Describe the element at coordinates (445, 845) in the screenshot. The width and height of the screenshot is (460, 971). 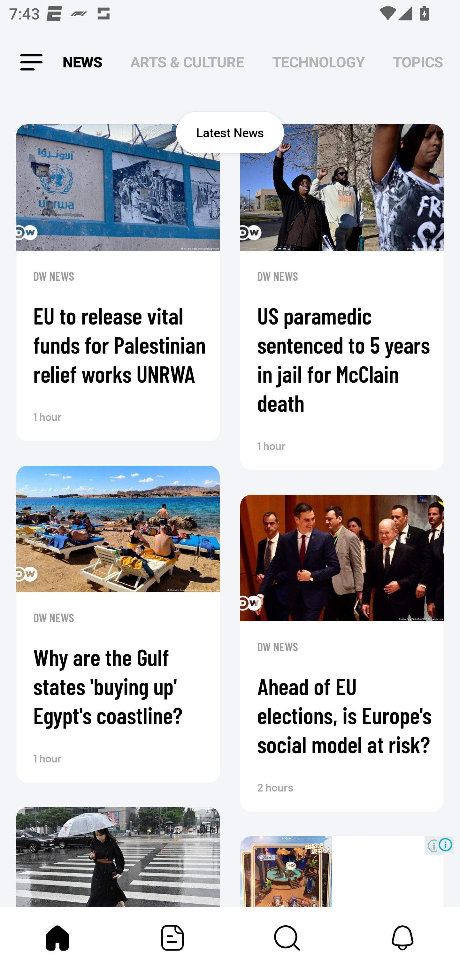
I see `Ad Choices Icon` at that location.